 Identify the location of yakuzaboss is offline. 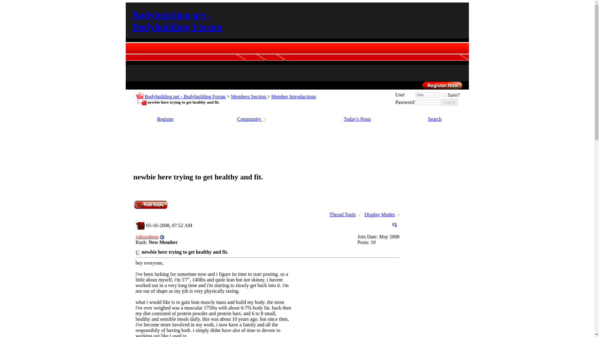
(162, 237).